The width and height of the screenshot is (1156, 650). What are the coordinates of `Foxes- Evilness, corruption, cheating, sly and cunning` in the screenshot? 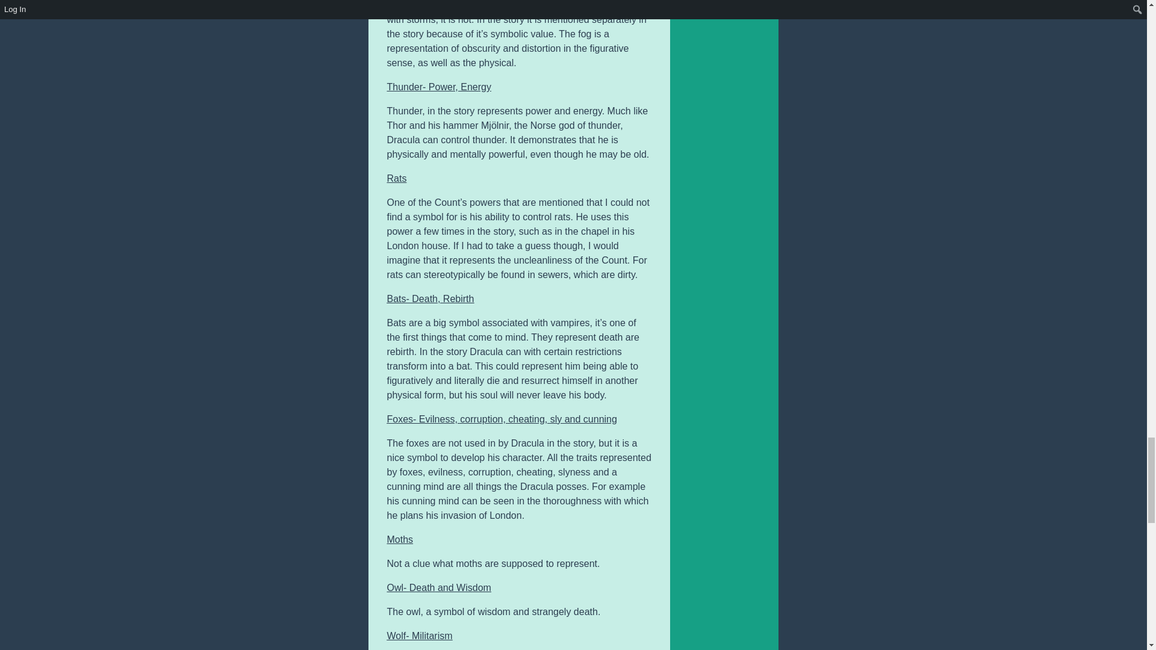 It's located at (501, 419).